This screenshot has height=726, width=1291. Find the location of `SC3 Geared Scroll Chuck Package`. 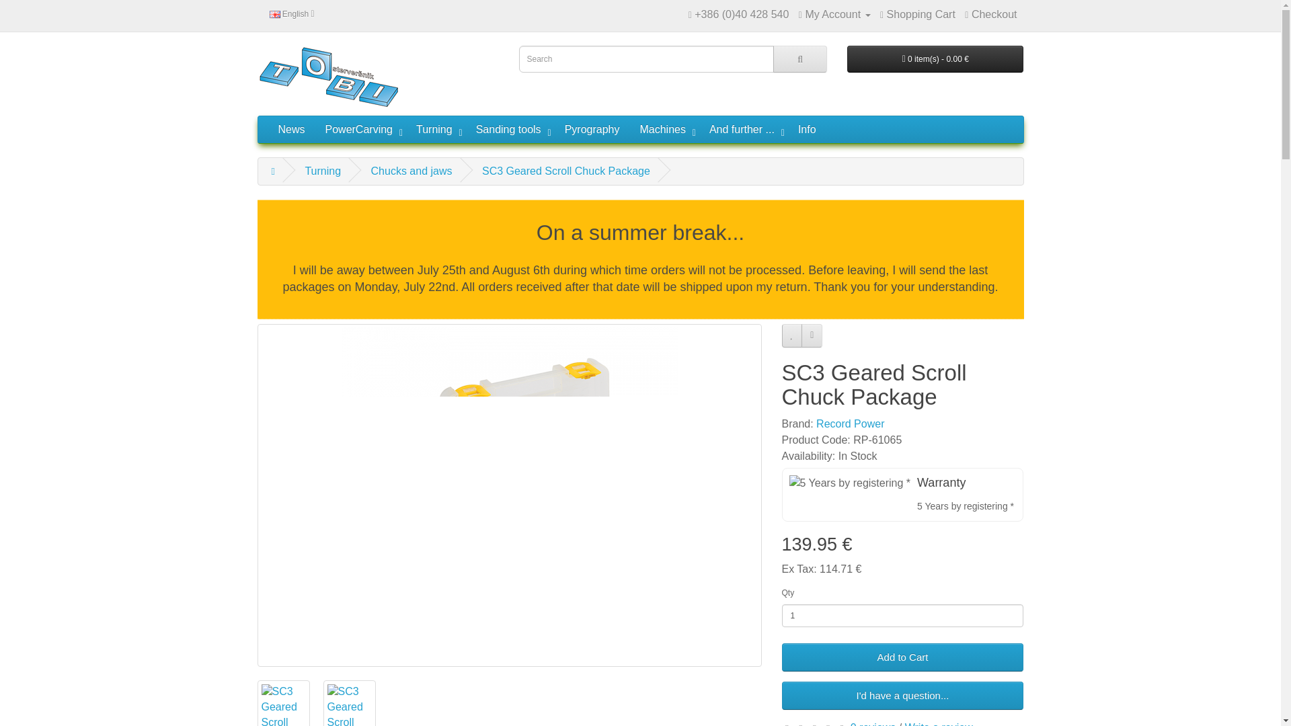

SC3 Geared Scroll Chuck Package is located at coordinates (349, 703).